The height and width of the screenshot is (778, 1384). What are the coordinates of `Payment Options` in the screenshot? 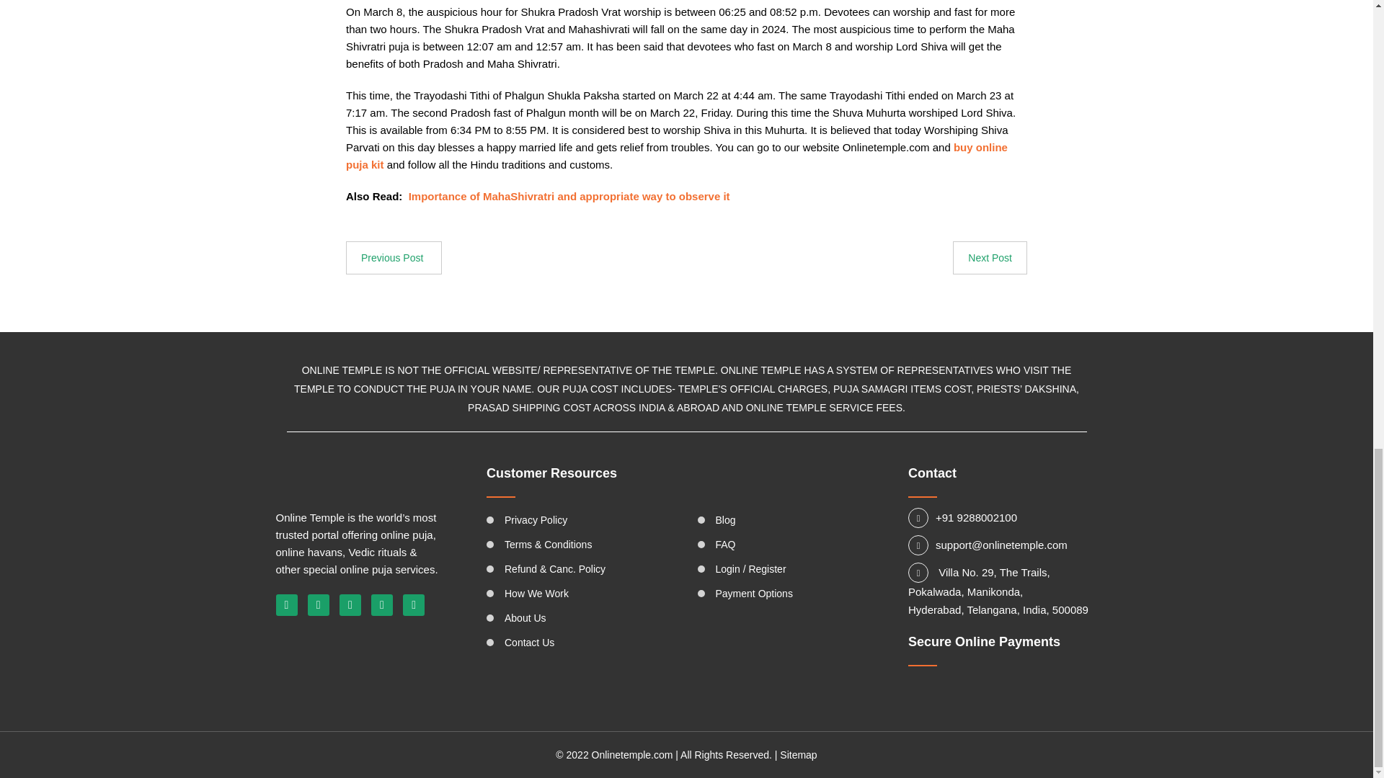 It's located at (753, 594).